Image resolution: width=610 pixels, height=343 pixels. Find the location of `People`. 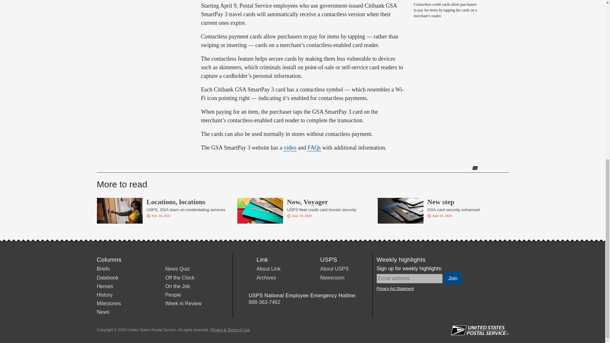

People is located at coordinates (173, 295).